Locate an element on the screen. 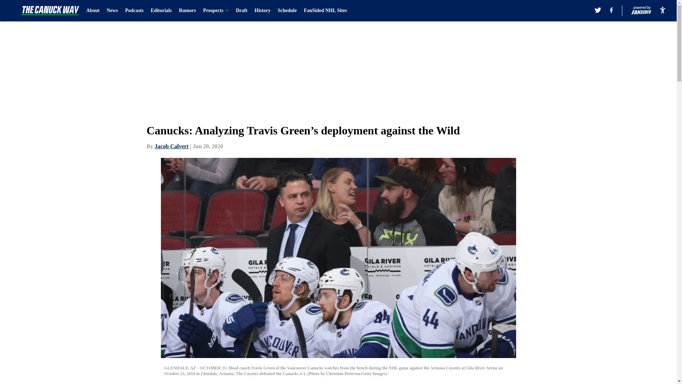 The width and height of the screenshot is (682, 384). Editorials is located at coordinates (161, 11).